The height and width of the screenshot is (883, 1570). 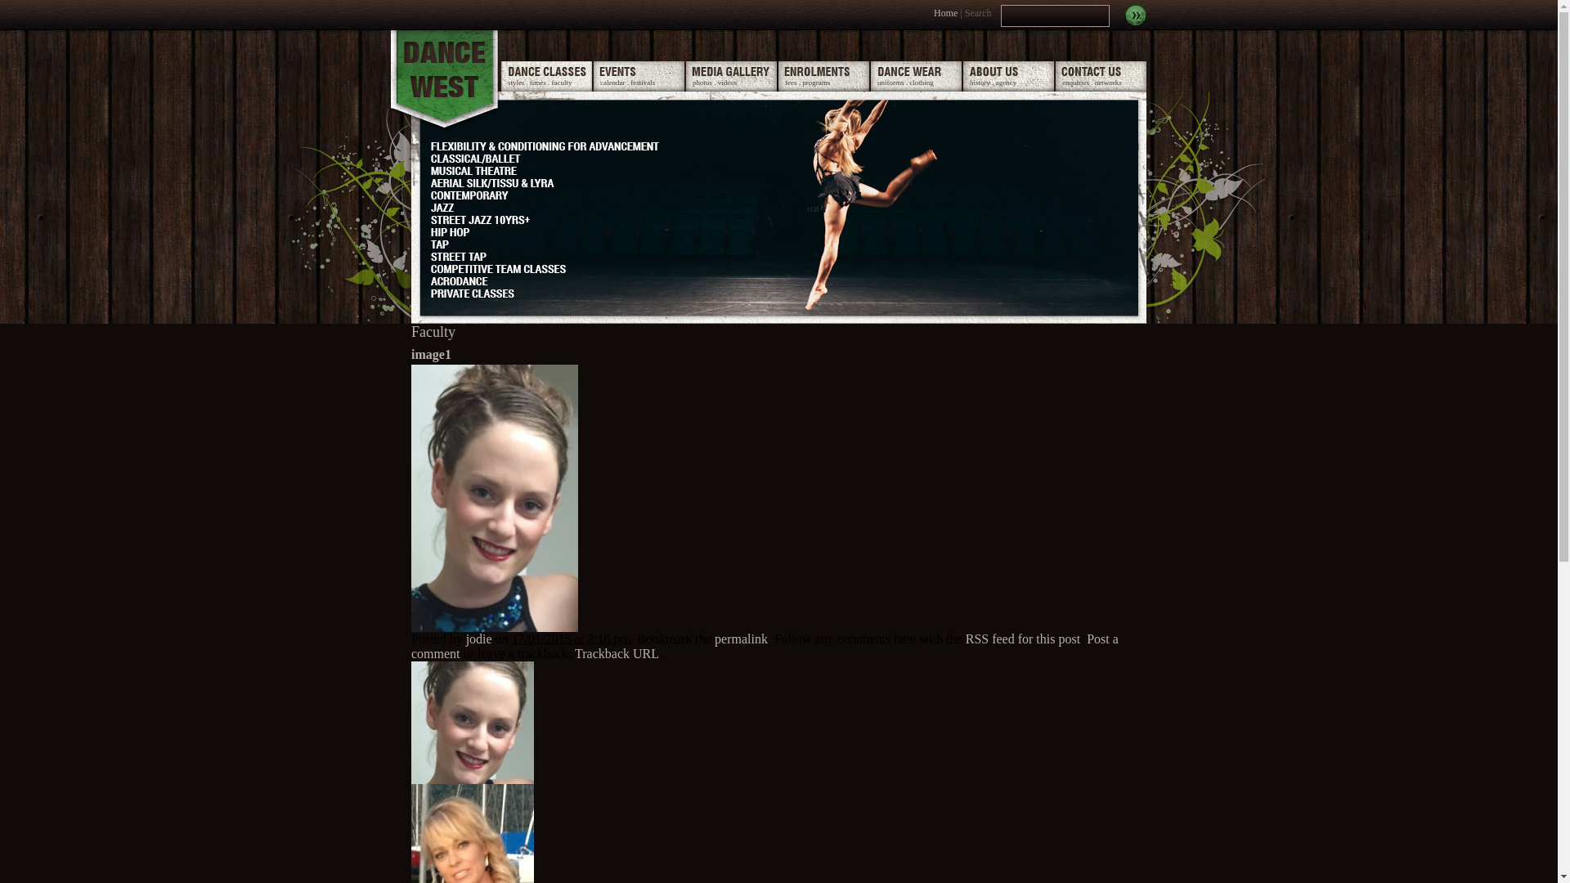 I want to click on permalink, so click(x=741, y=639).